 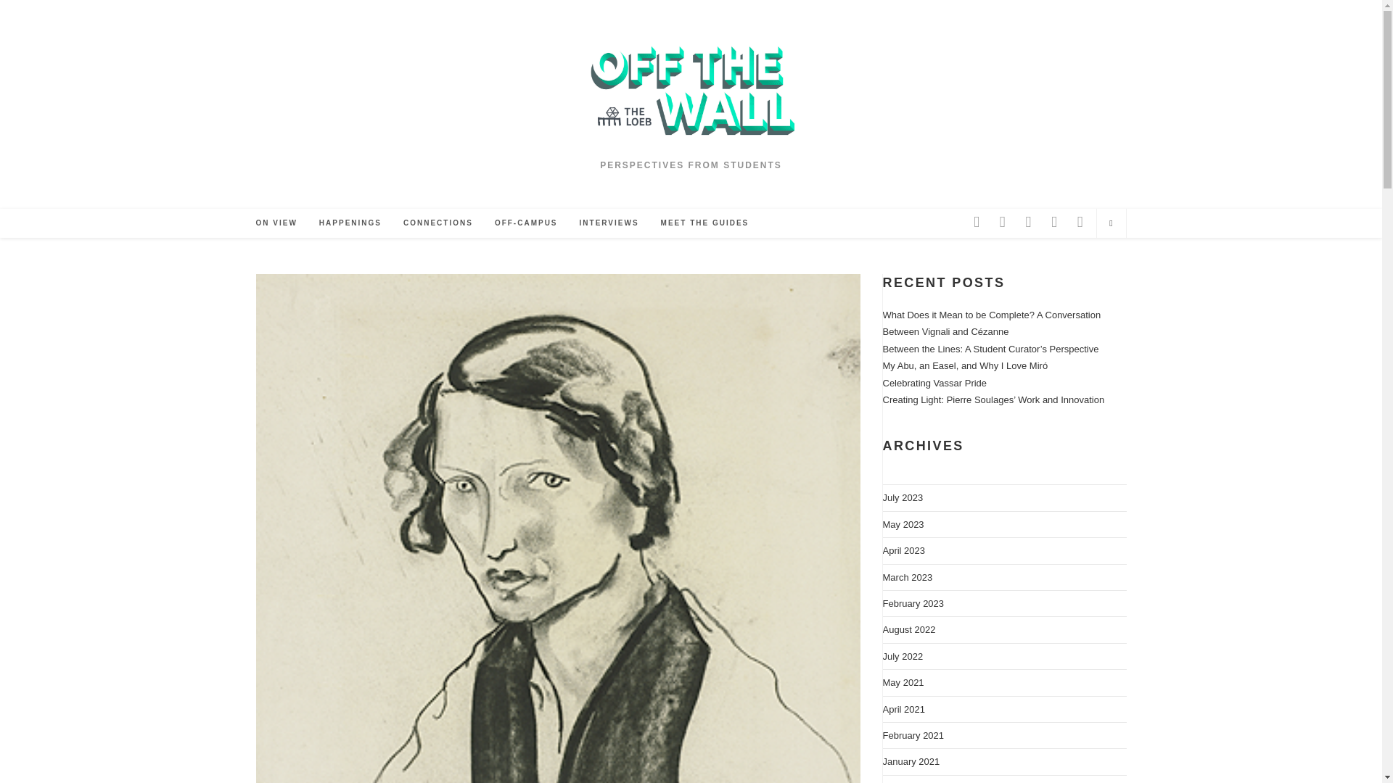 What do you see at coordinates (609, 223) in the screenshot?
I see `INTERVIEWS` at bounding box center [609, 223].